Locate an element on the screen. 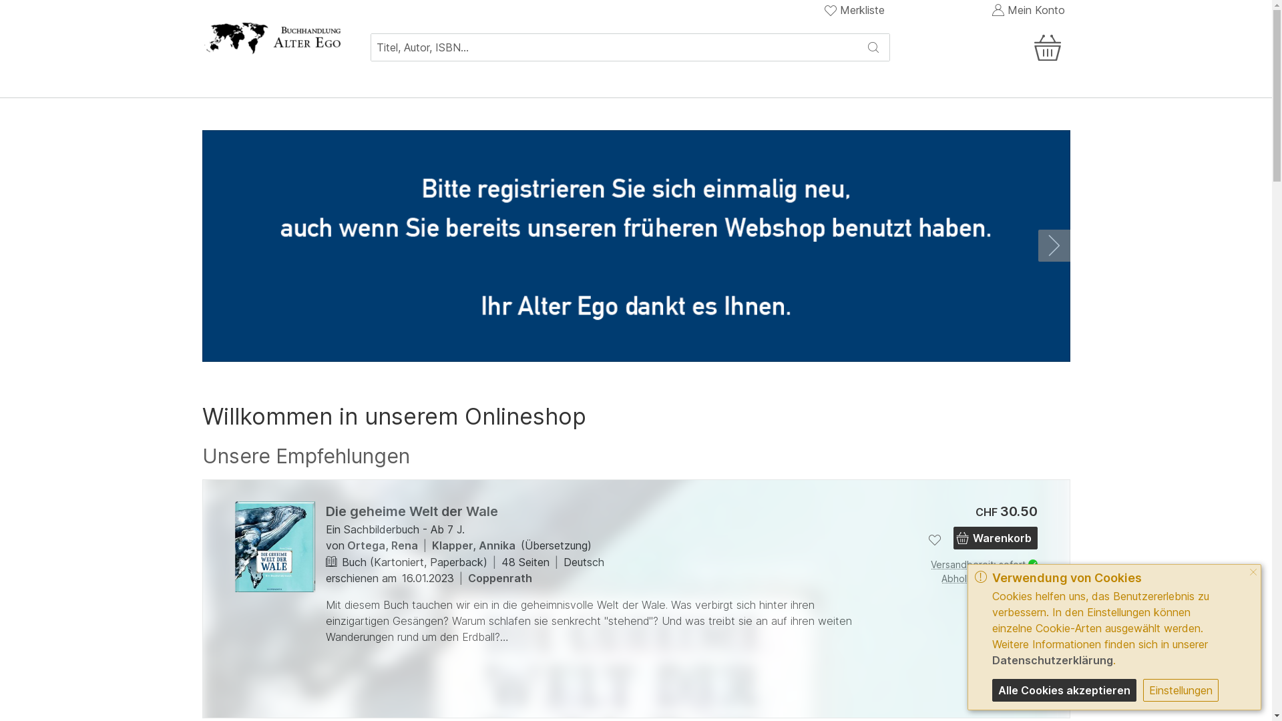  Unsere Empfehlungen is located at coordinates (306, 457).